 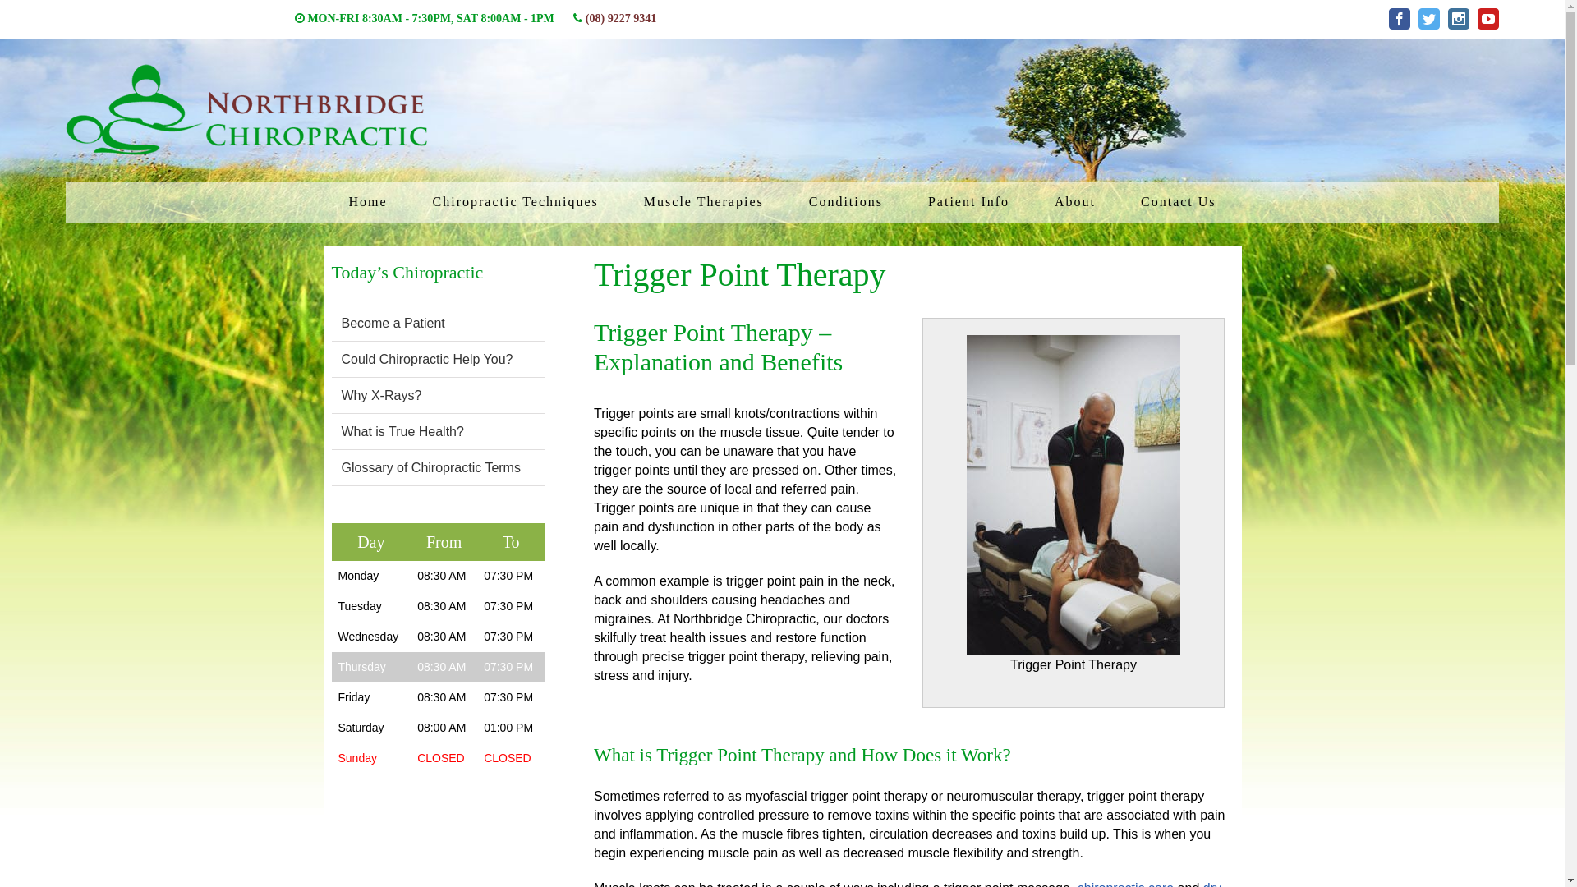 I want to click on About, so click(x=1075, y=202).